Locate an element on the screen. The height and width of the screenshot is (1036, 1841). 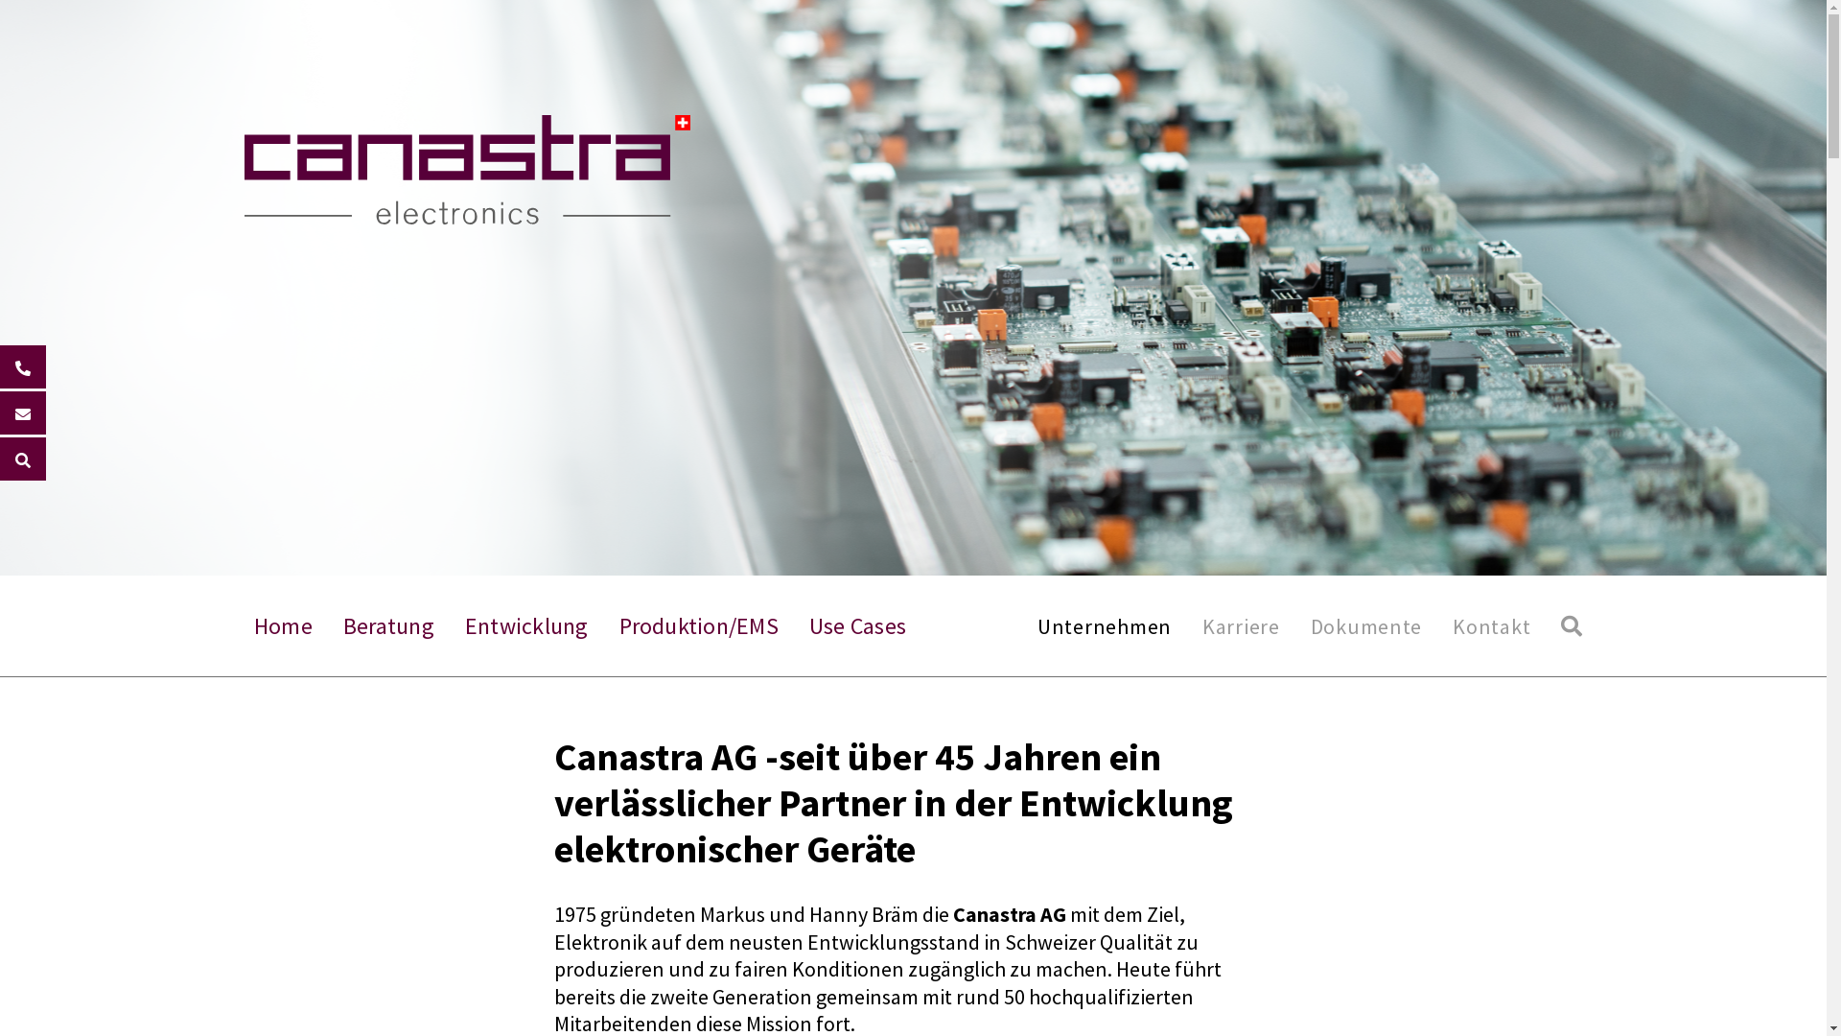
Produktion/EMS is located at coordinates (699, 625).